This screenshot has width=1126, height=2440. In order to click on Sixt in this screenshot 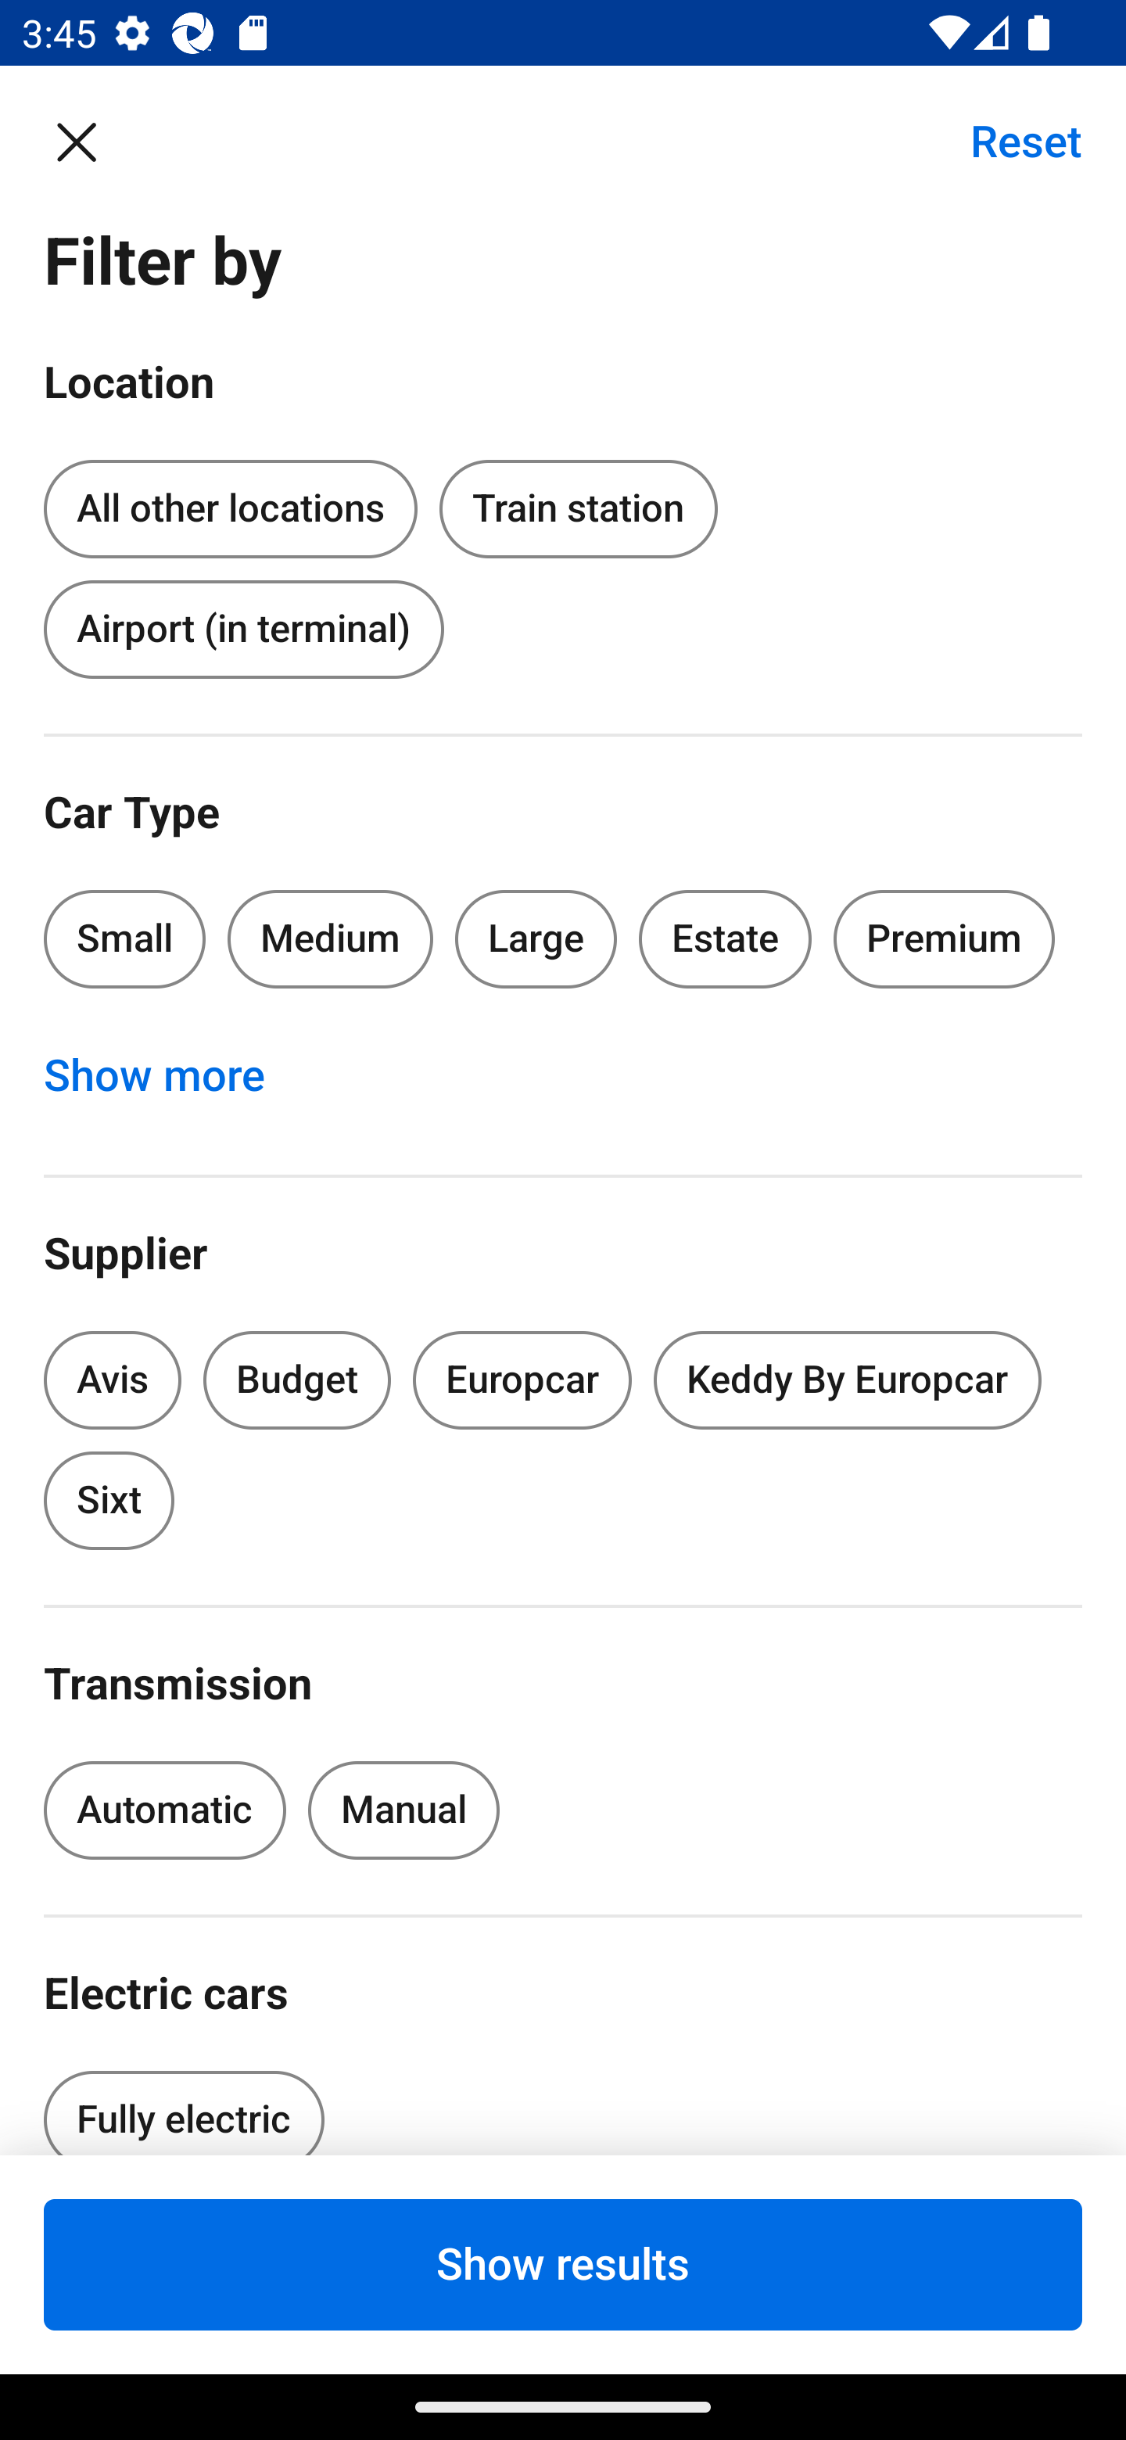, I will do `click(109, 1500)`.